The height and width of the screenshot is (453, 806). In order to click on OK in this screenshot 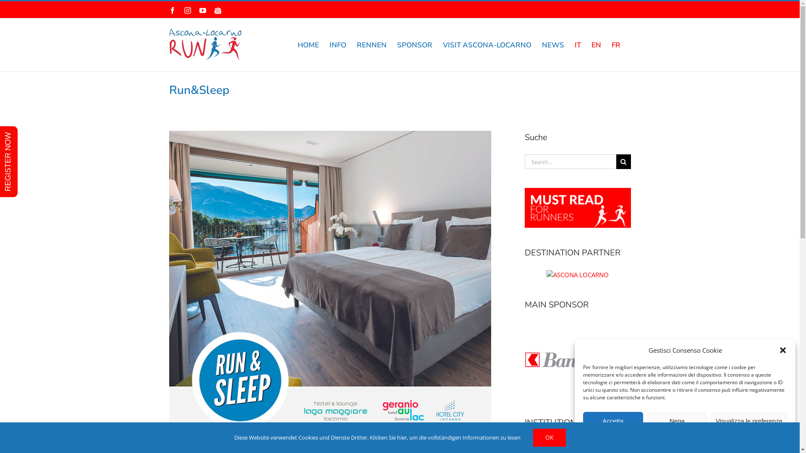, I will do `click(550, 438)`.